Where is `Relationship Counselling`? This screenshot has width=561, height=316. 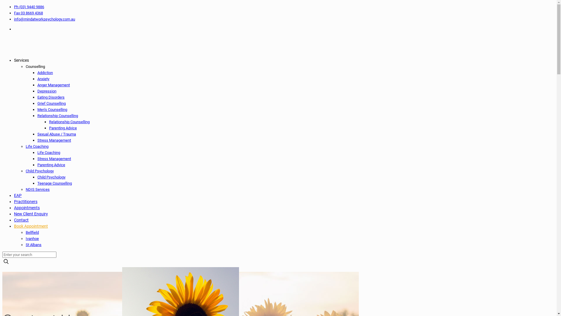 Relationship Counselling is located at coordinates (58, 116).